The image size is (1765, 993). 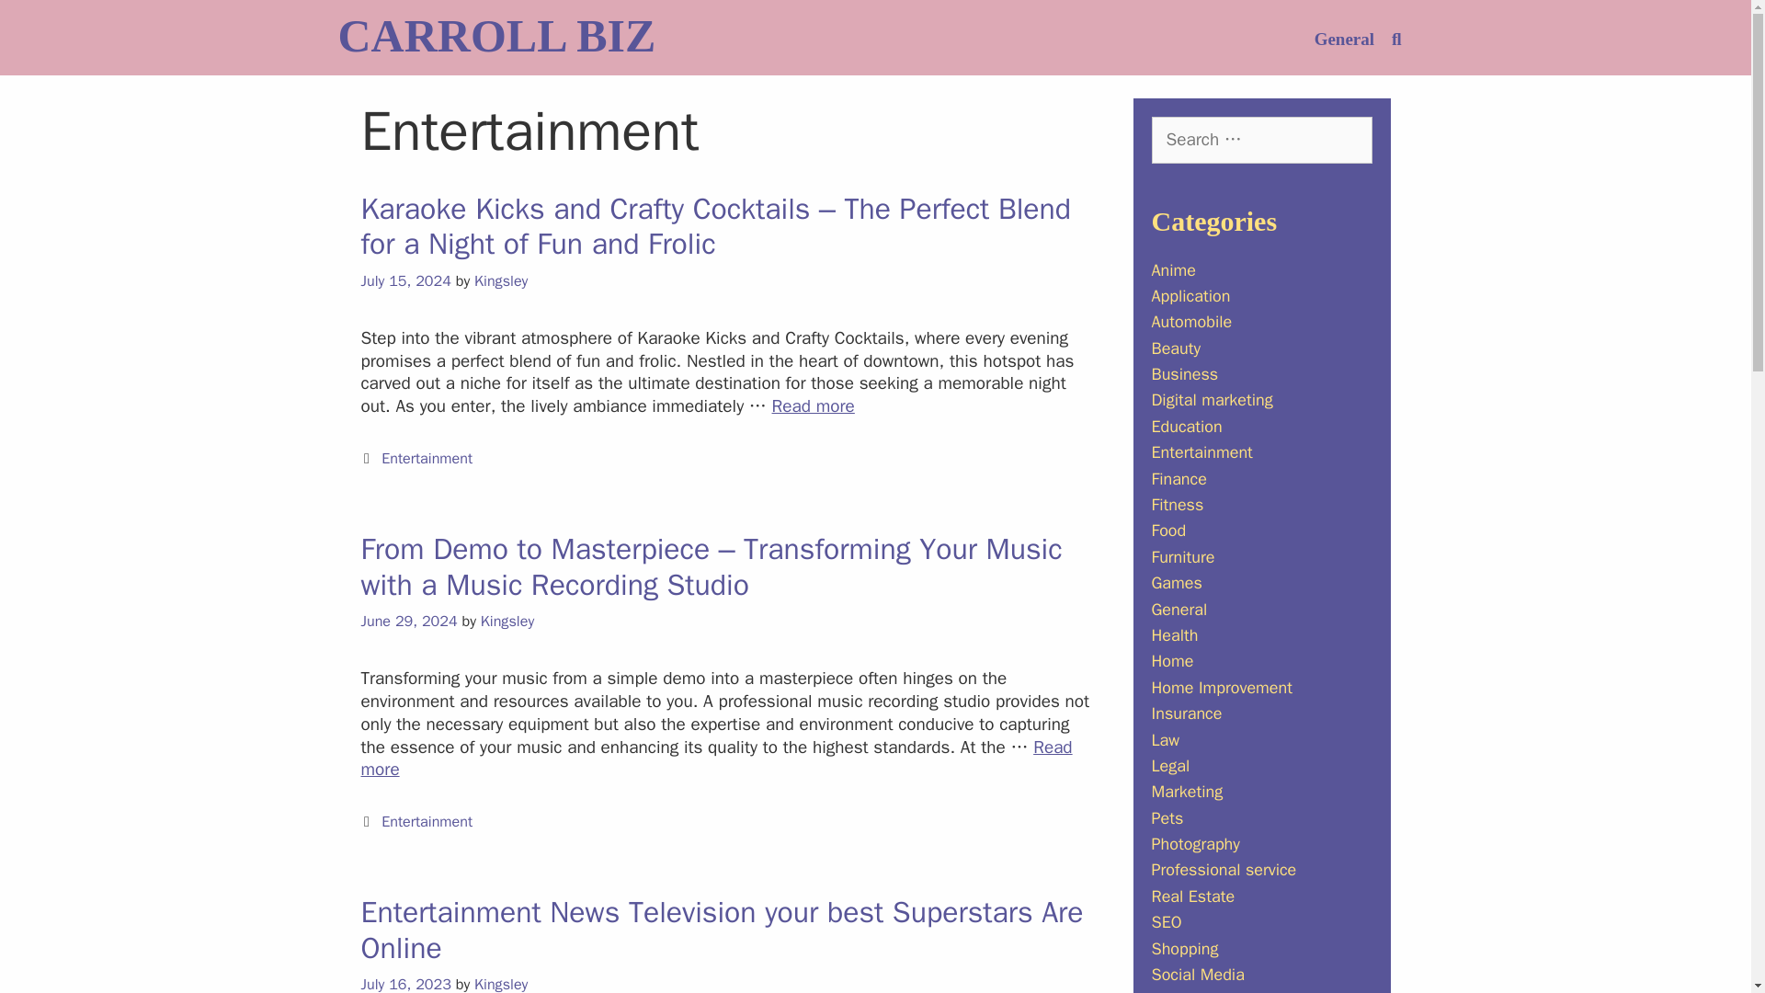 I want to click on Entertainment, so click(x=427, y=821).